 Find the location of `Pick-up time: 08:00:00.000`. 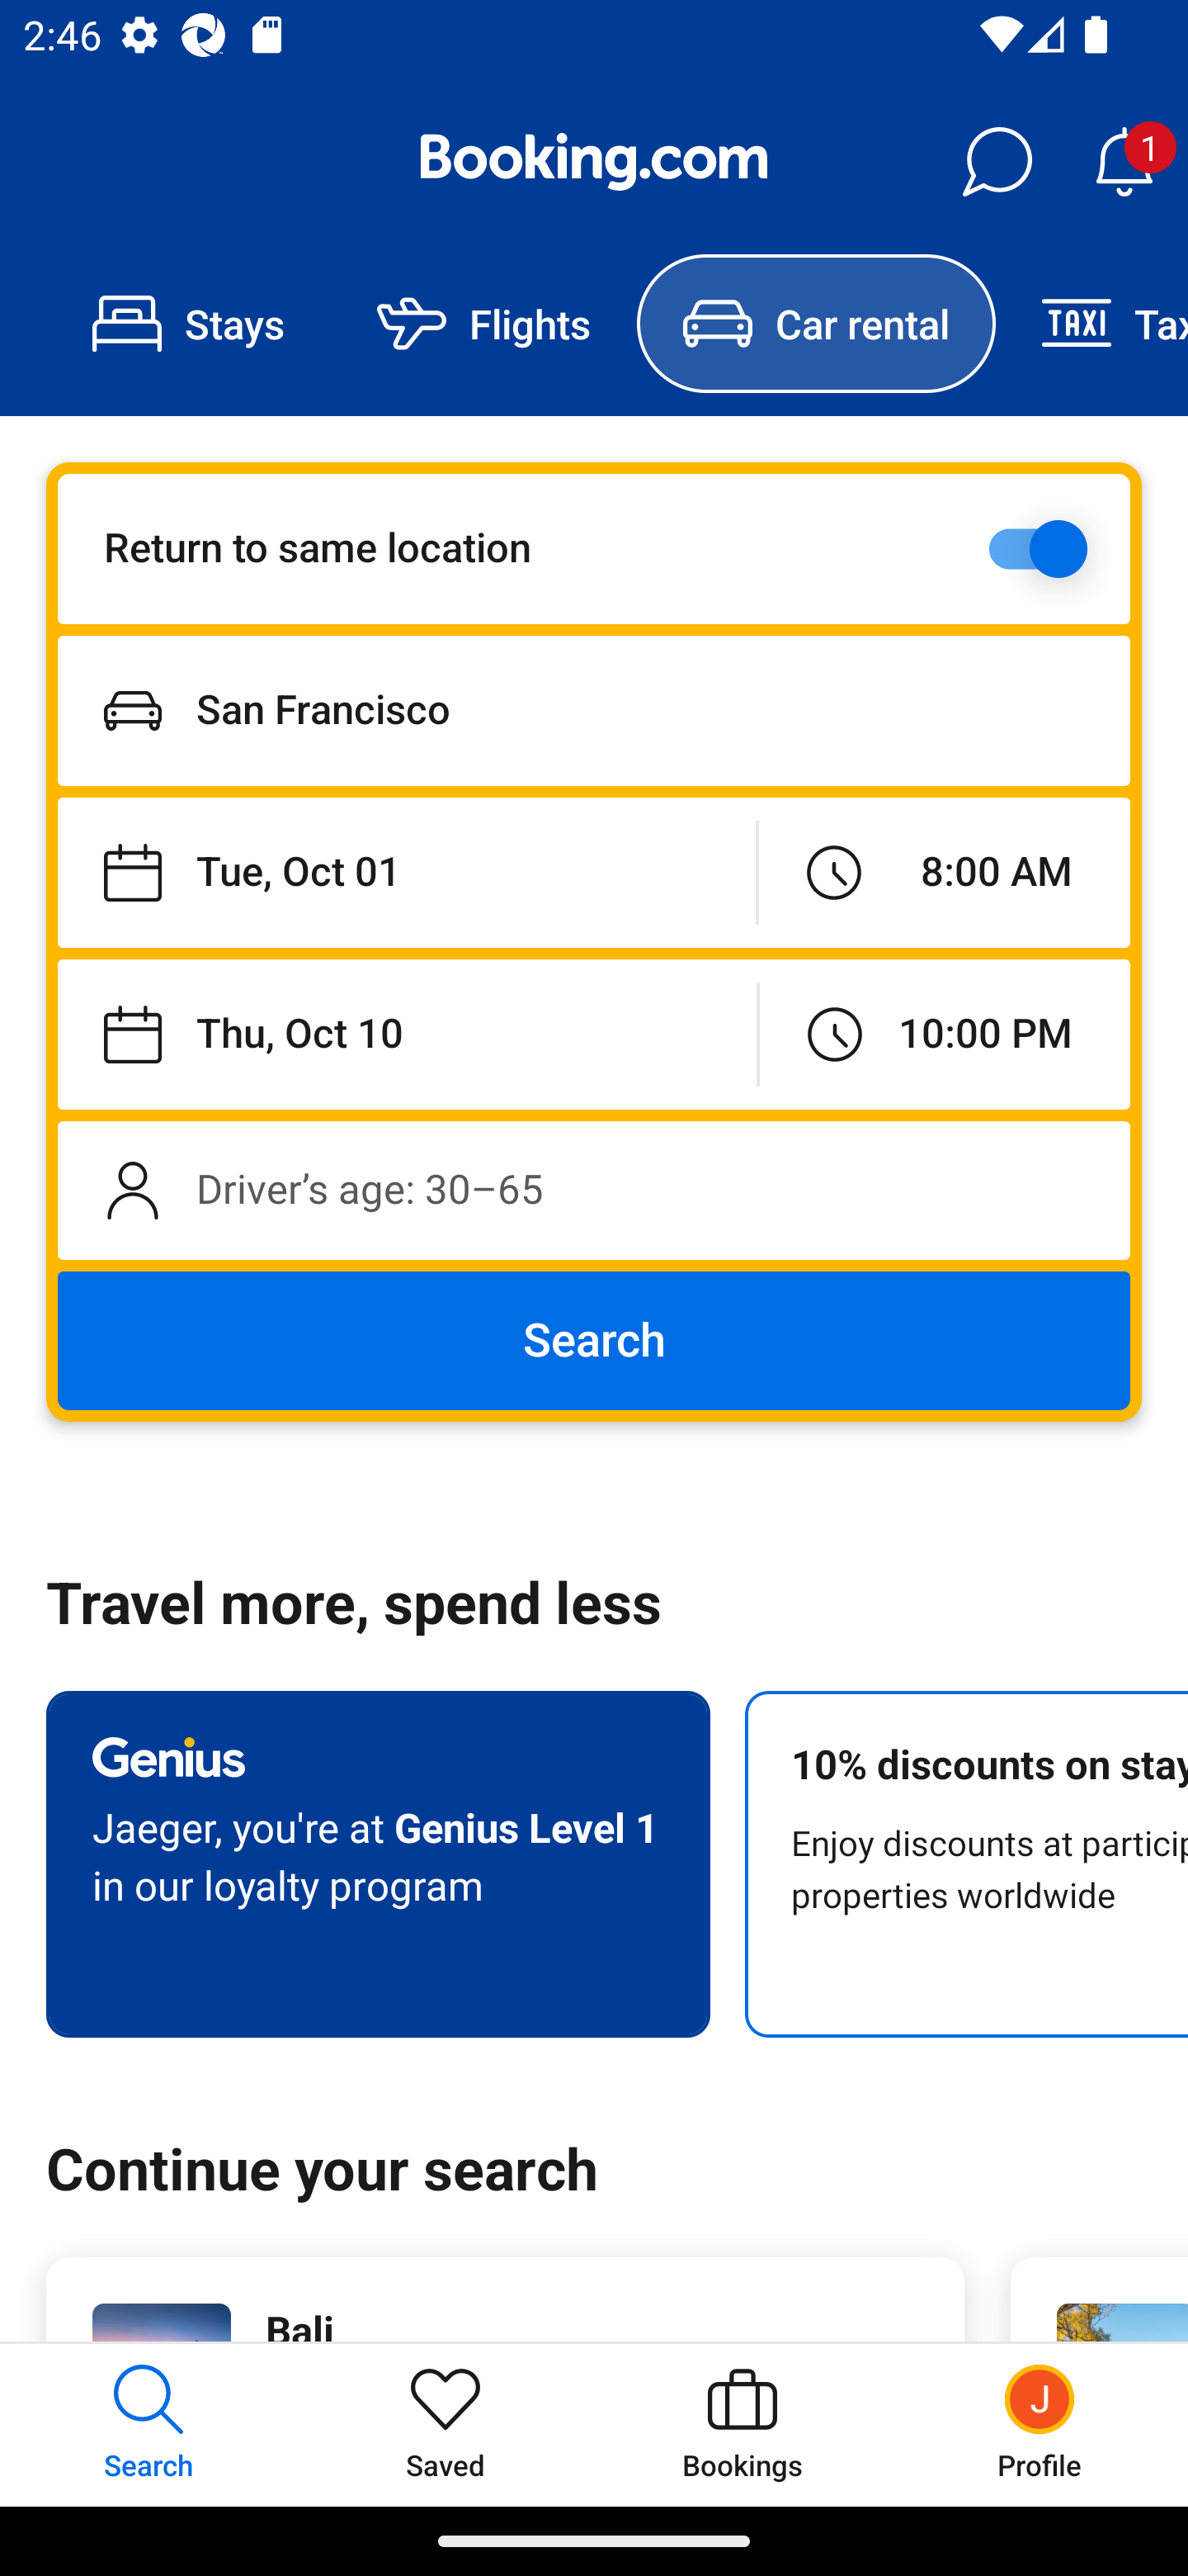

Pick-up time: 08:00:00.000 is located at coordinates (944, 874).